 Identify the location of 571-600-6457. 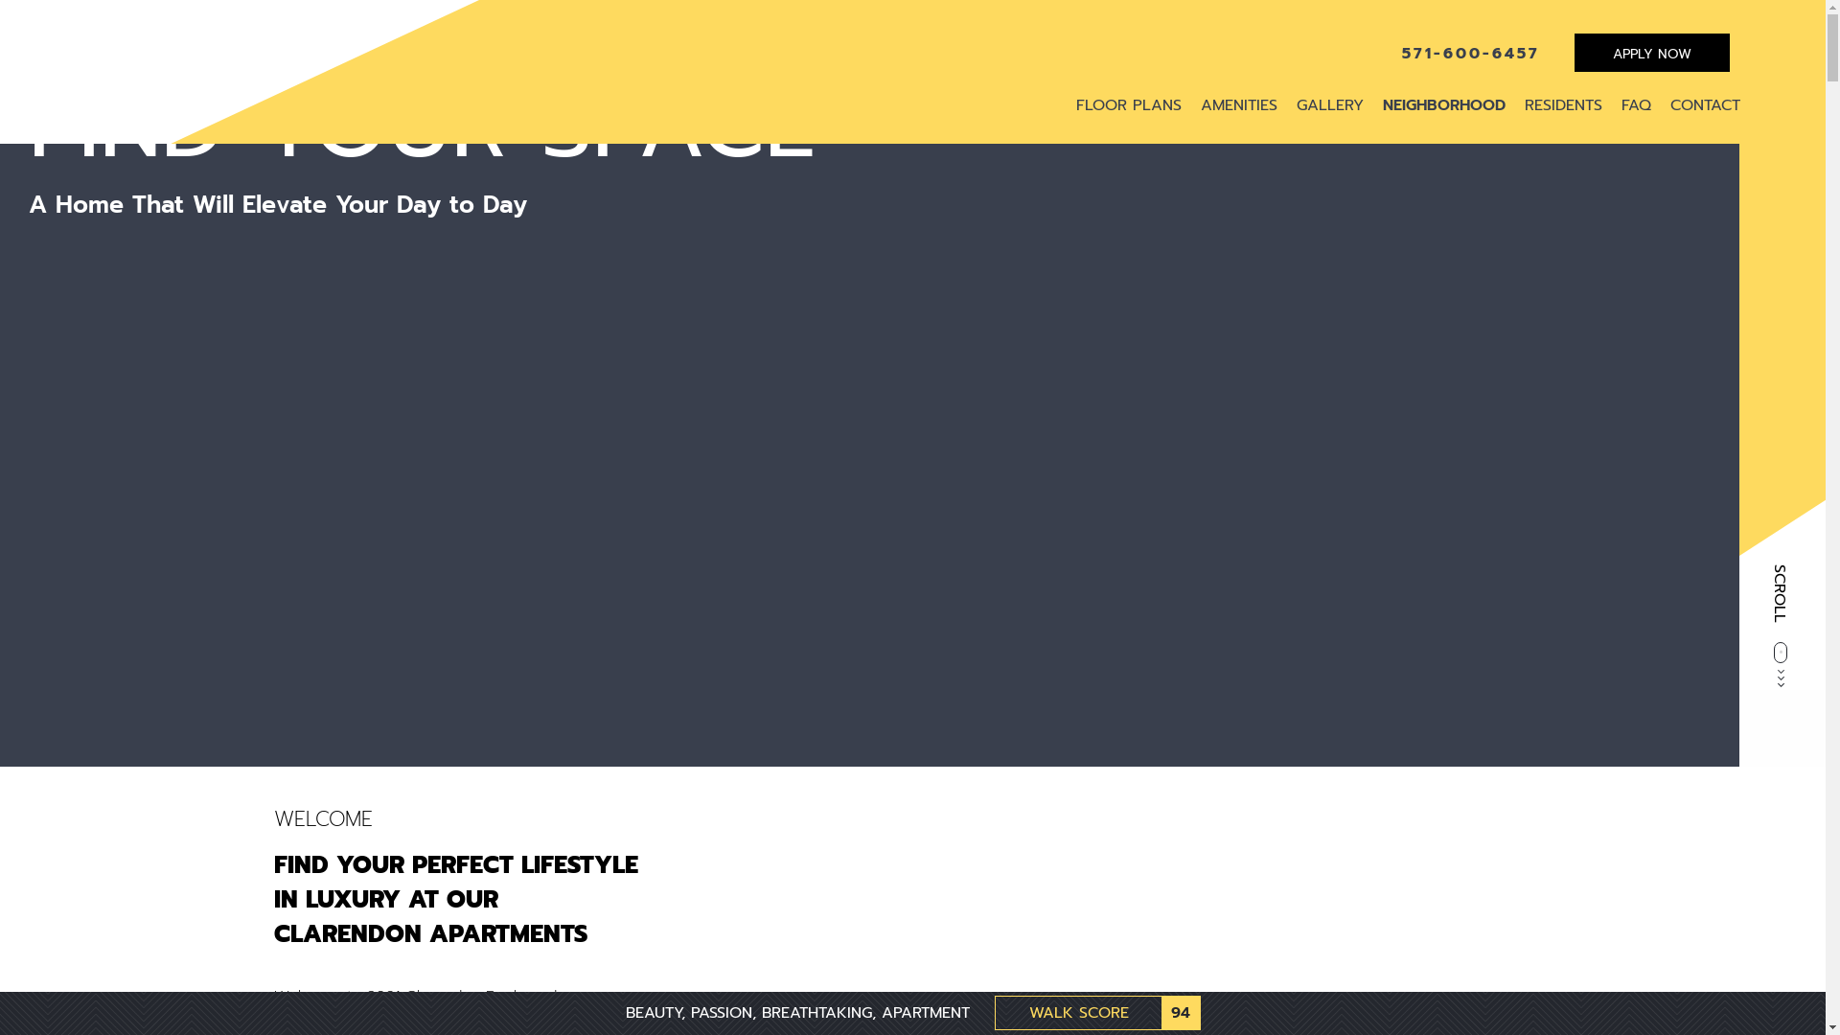
(1471, 54).